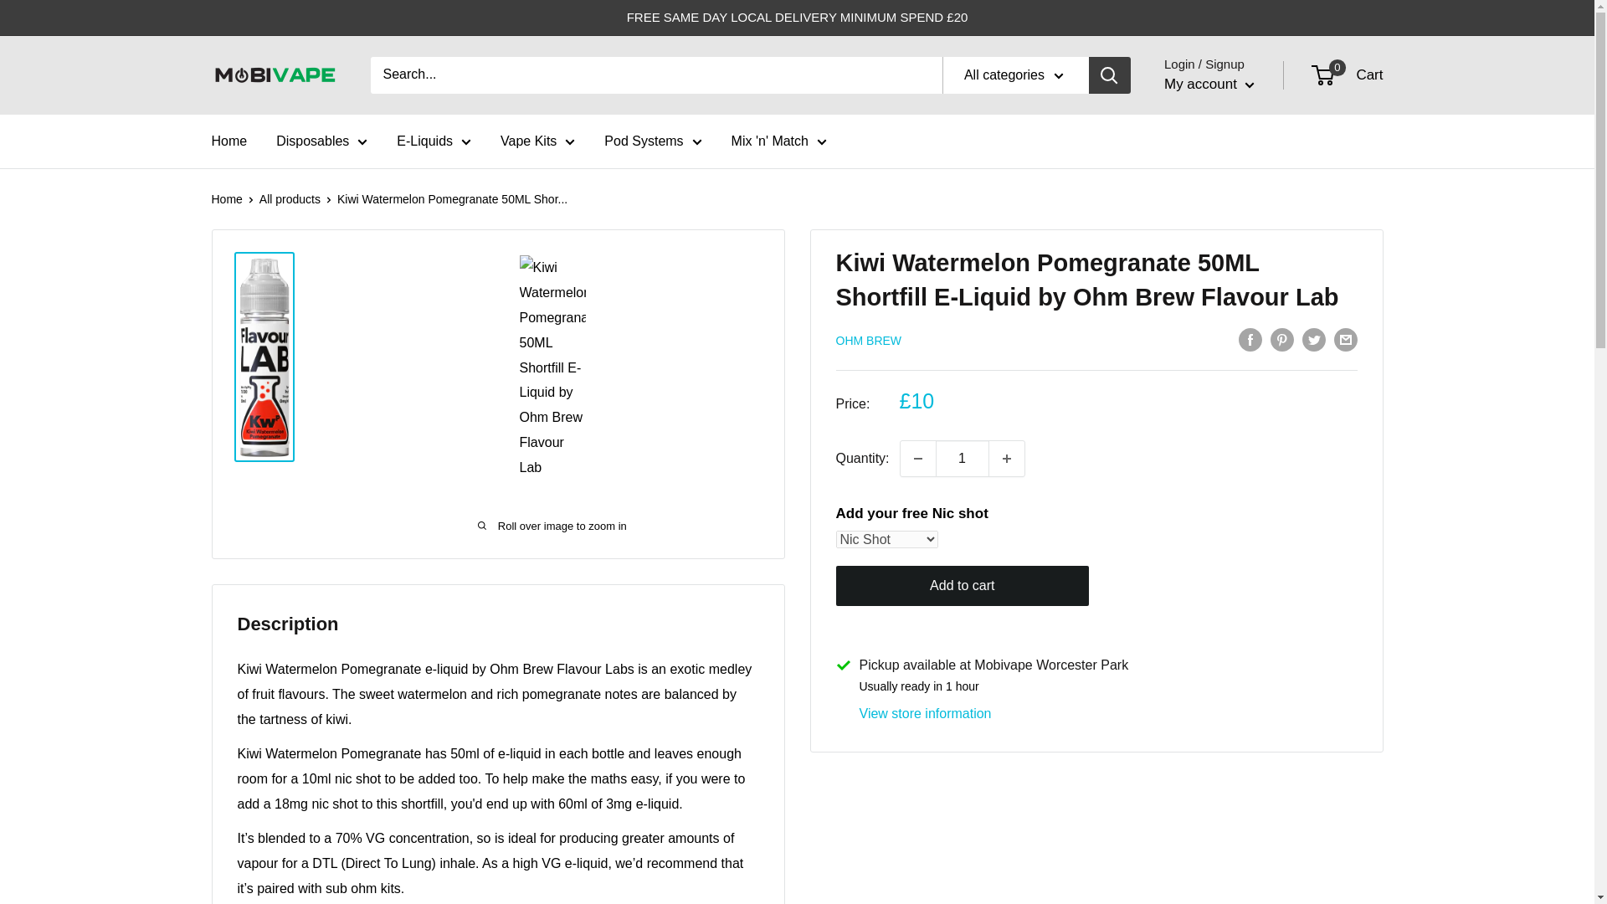  What do you see at coordinates (1007, 459) in the screenshot?
I see `Increase quantity by 1` at bounding box center [1007, 459].